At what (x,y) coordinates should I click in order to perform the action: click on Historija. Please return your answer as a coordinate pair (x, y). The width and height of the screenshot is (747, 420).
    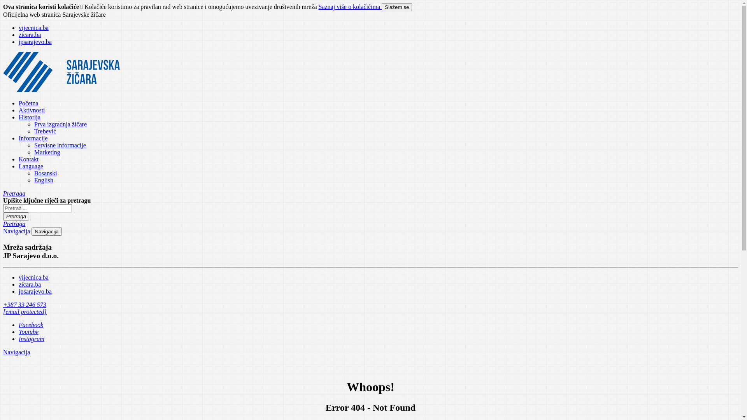
    Looking at the image, I should click on (30, 117).